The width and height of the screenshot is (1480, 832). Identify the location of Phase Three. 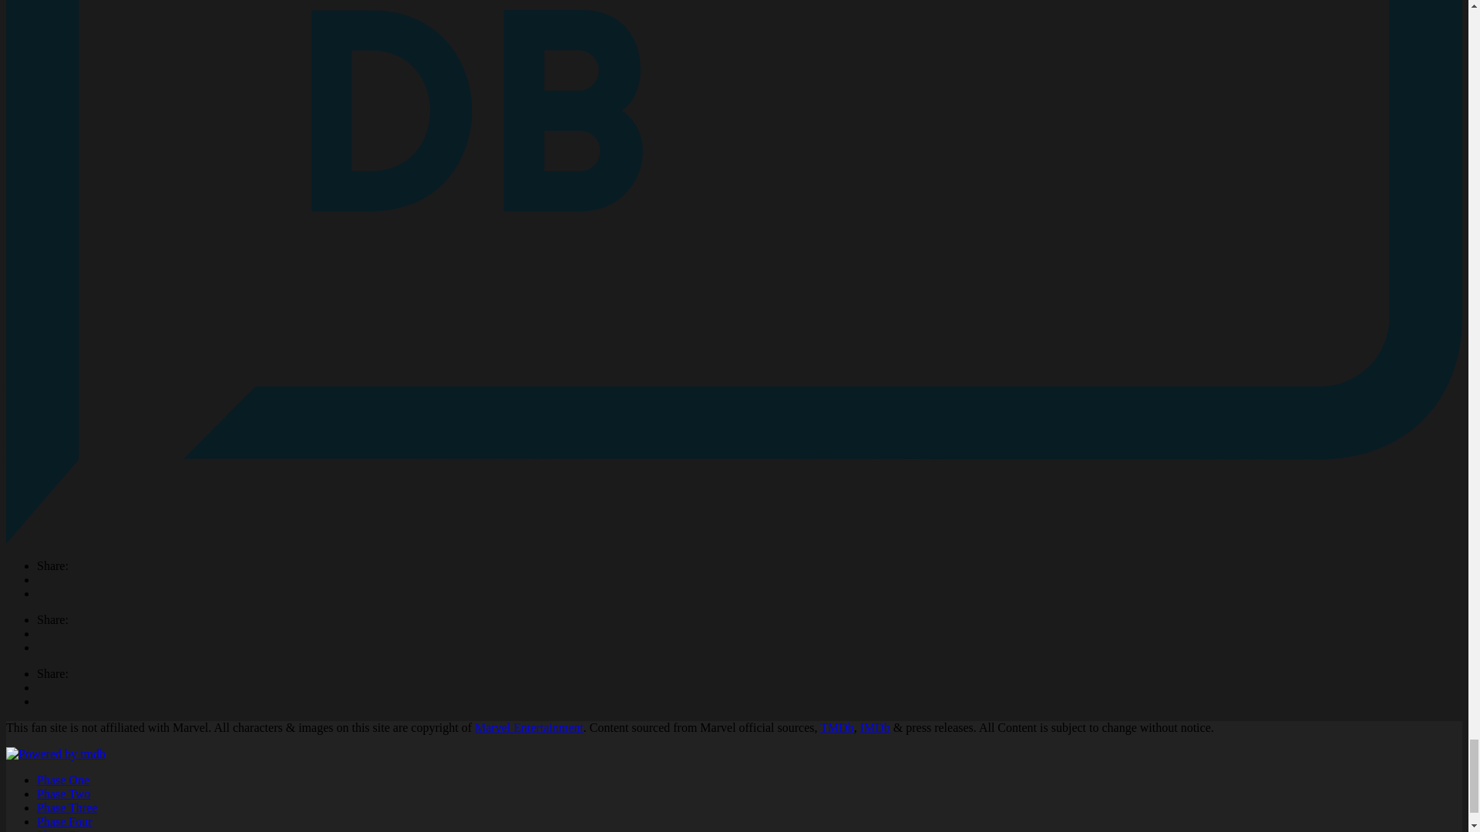
(67, 807).